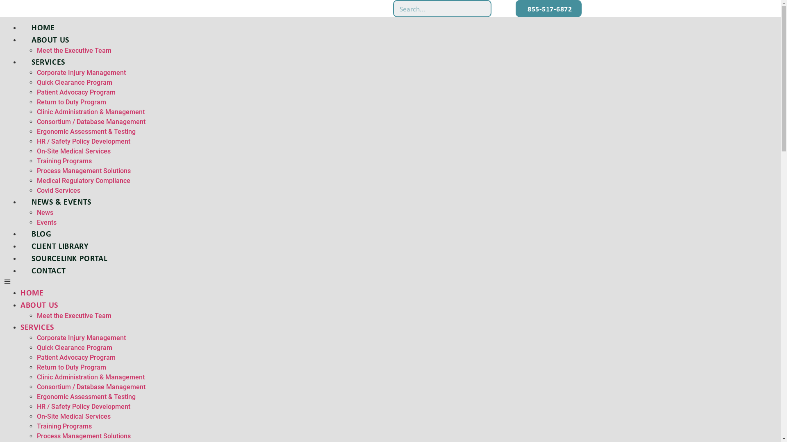 The width and height of the screenshot is (787, 442). What do you see at coordinates (60, 246) in the screenshot?
I see `CLIENT LIBRARY` at bounding box center [60, 246].